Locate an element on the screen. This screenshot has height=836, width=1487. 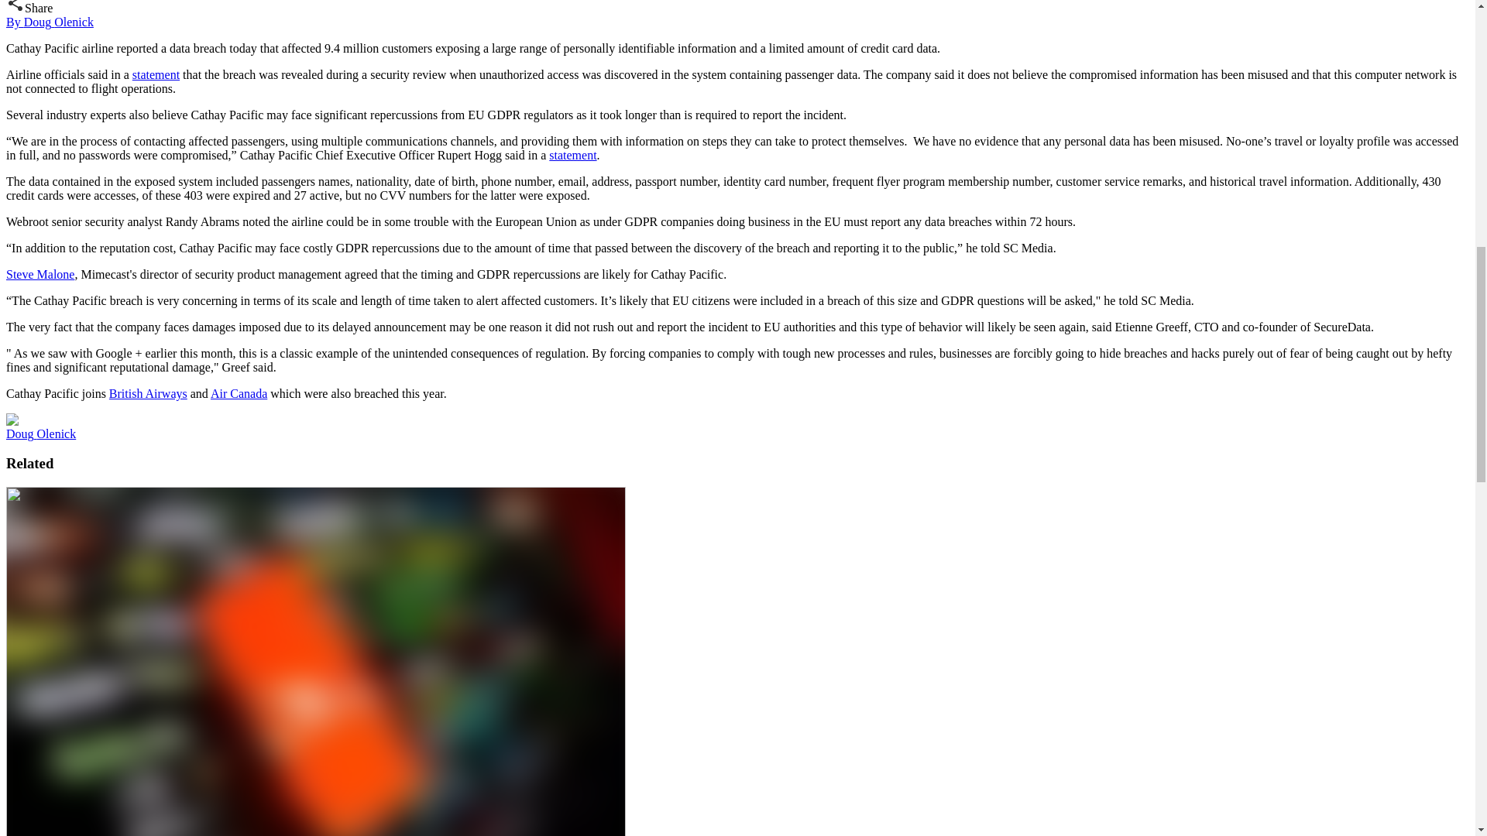
Air Canada is located at coordinates (239, 393).